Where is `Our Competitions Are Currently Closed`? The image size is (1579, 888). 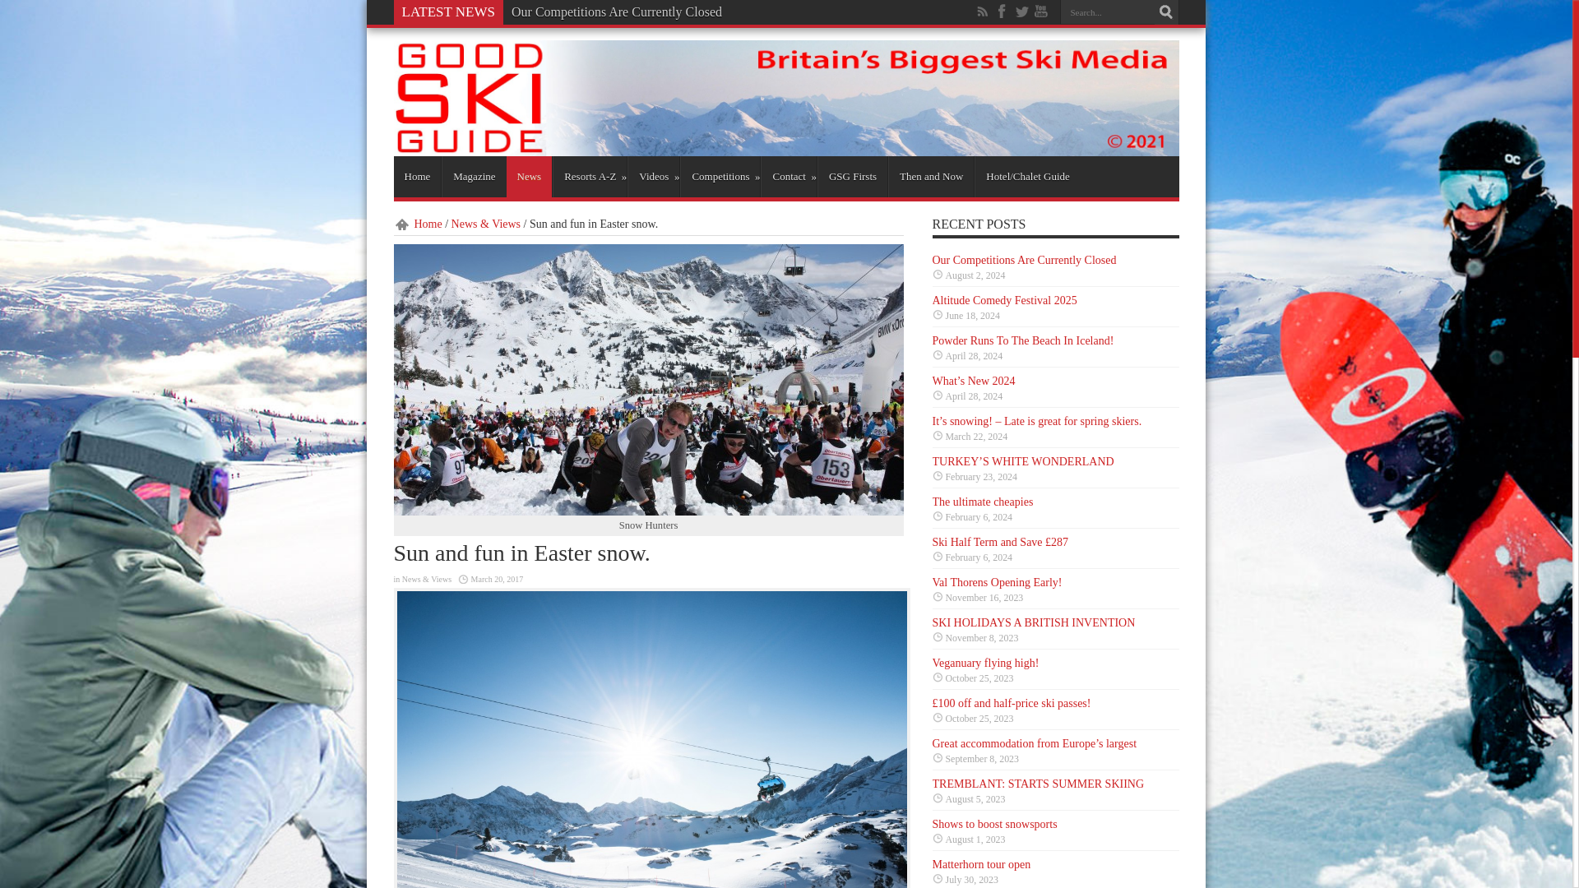
Our Competitions Are Currently Closed is located at coordinates (617, 12).